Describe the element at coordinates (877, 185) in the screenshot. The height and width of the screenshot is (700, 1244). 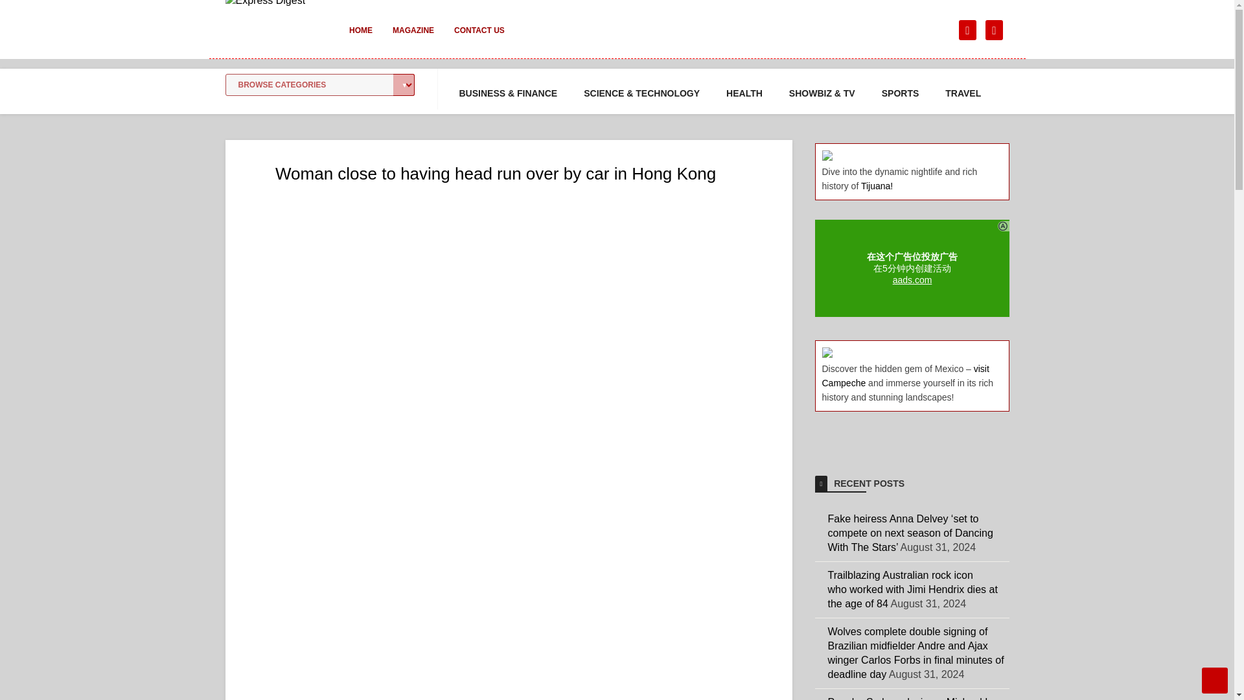
I see `Tijuana!` at that location.